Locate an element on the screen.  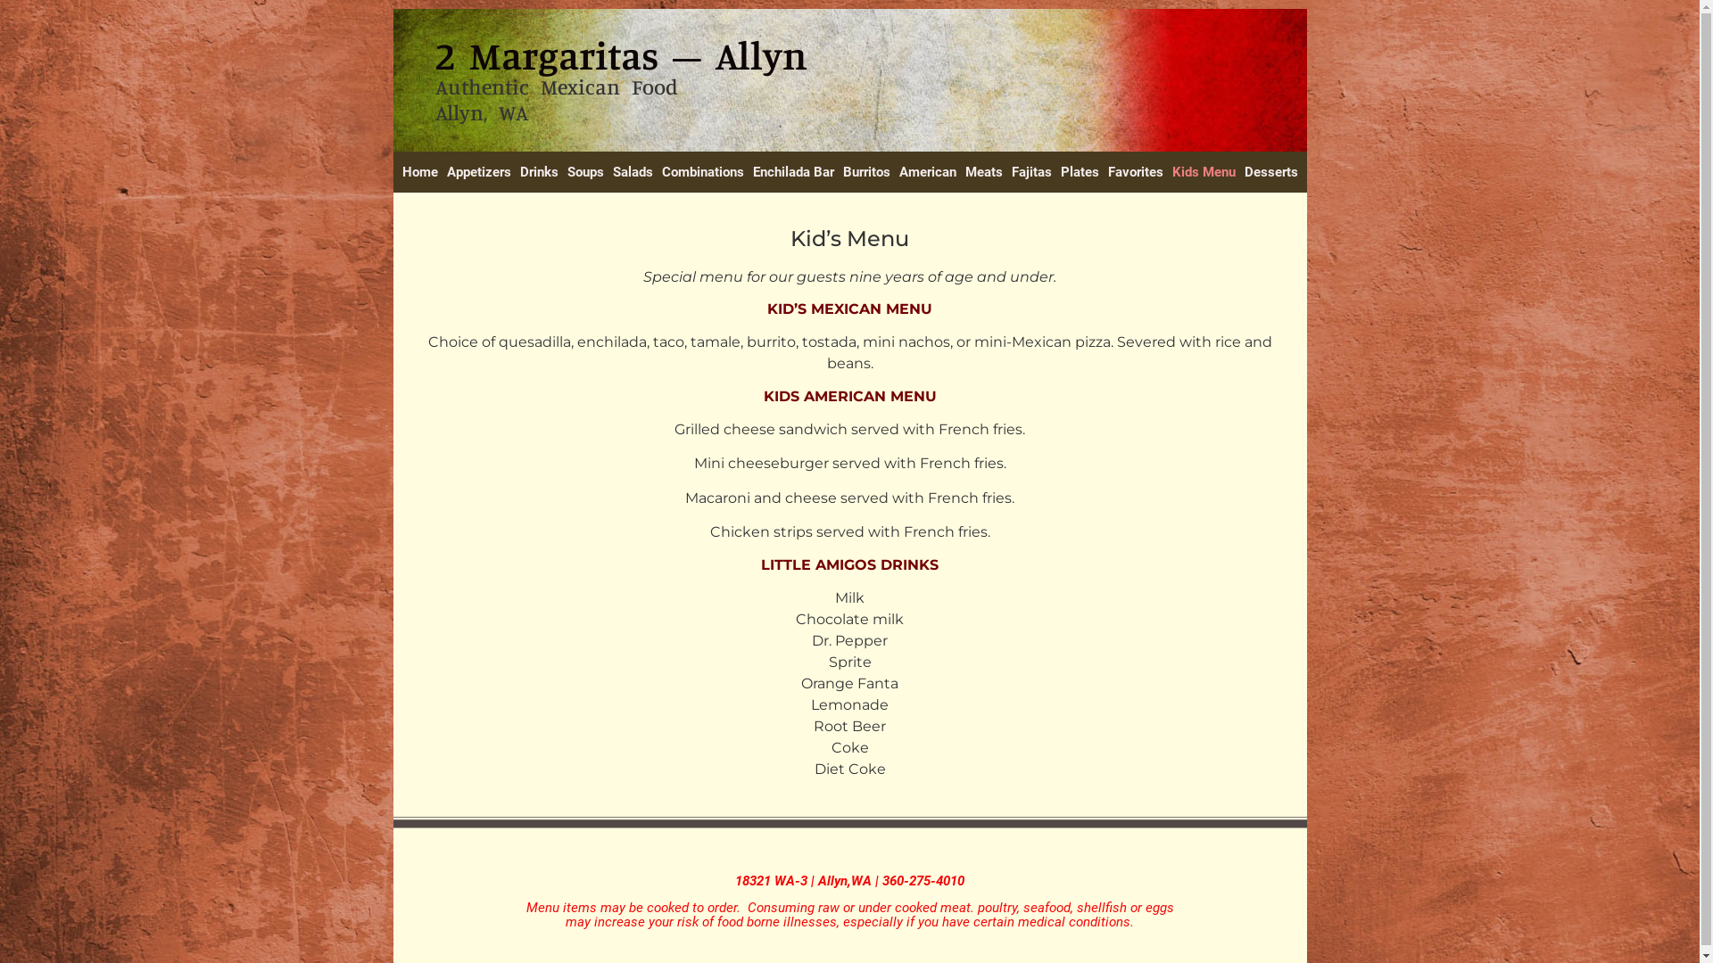
Home is located at coordinates (420, 172).